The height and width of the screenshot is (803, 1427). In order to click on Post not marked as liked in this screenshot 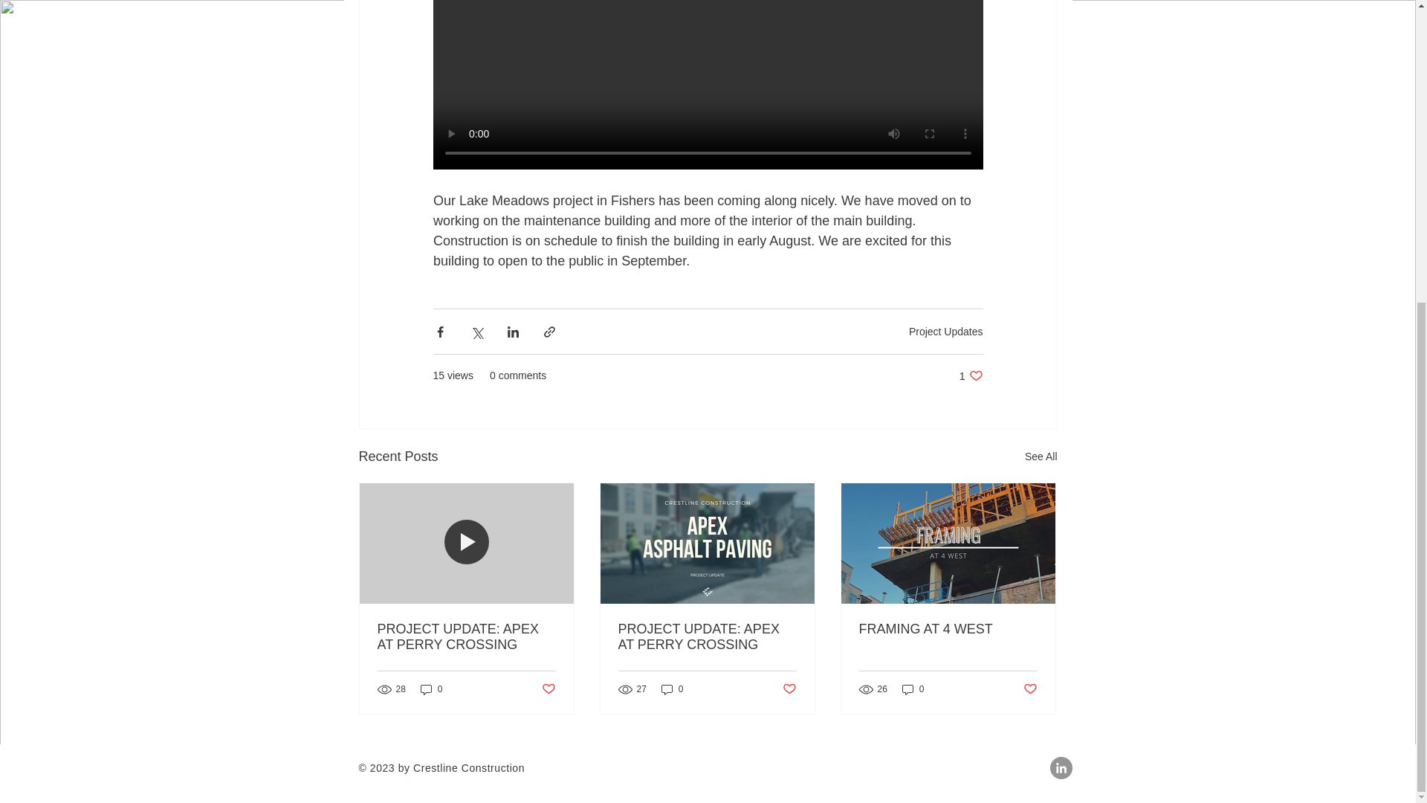, I will do `click(945, 332)`.